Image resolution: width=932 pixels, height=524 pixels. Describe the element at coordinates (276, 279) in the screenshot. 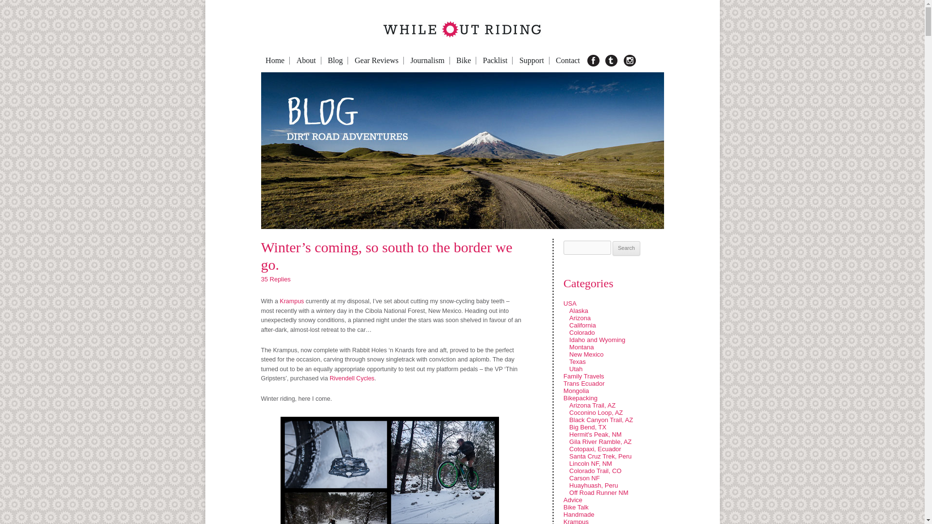

I see `35 Replies` at that location.